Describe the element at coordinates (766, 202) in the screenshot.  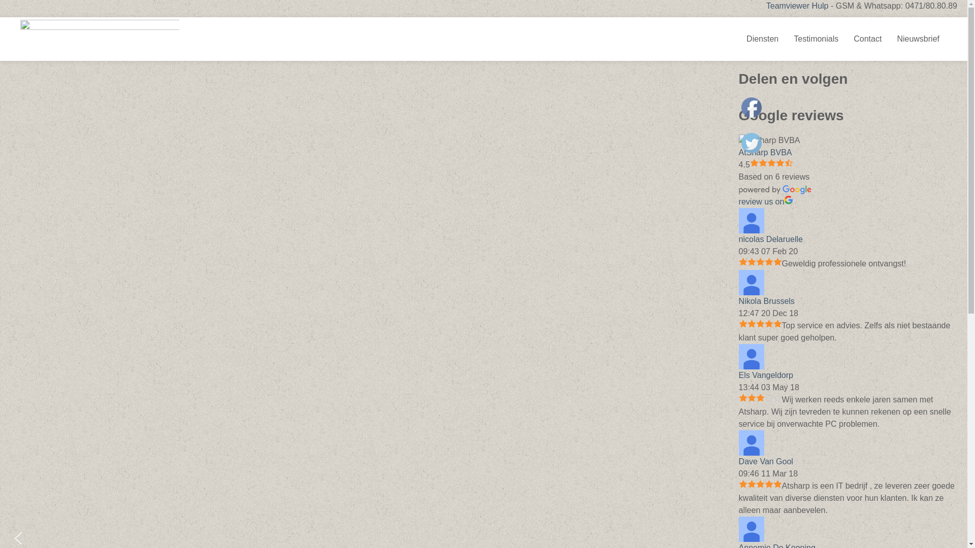
I see `review us on` at that location.